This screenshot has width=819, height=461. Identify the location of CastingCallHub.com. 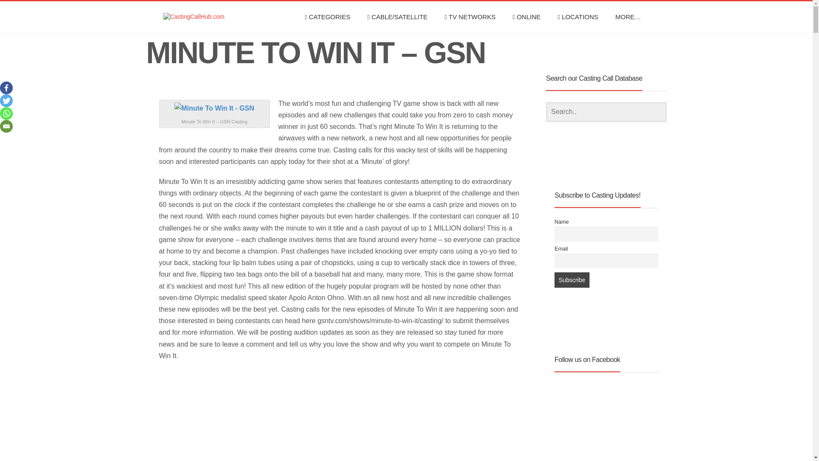
(198, 17).